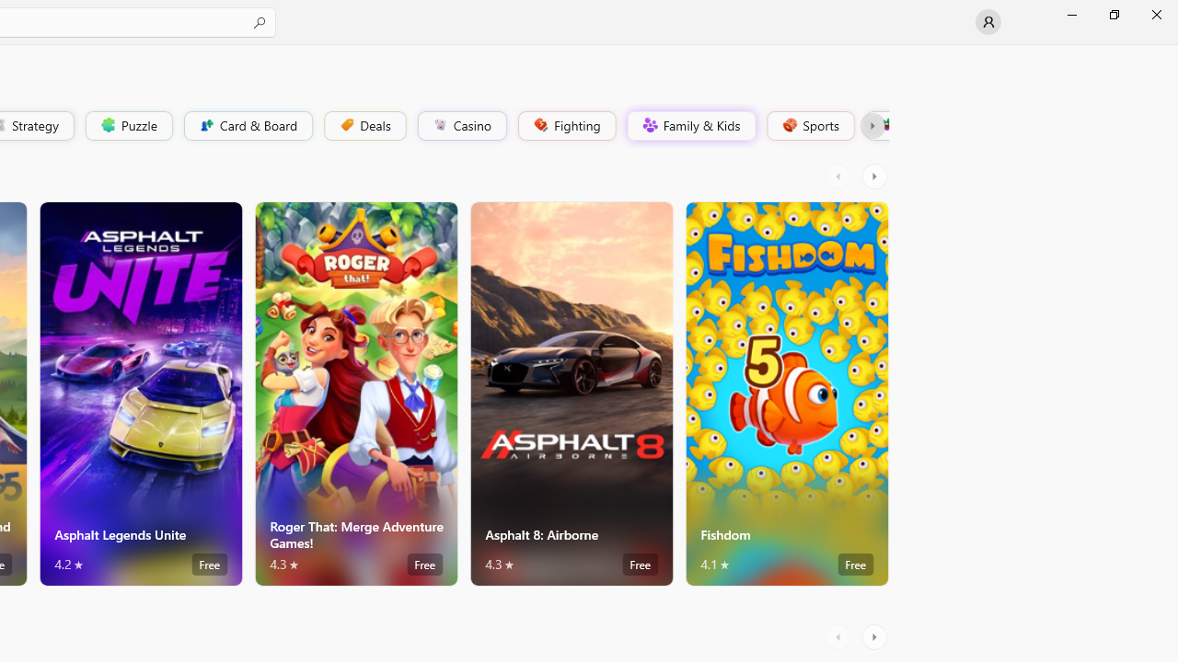  I want to click on Restore Microsoft Store, so click(1114, 15).